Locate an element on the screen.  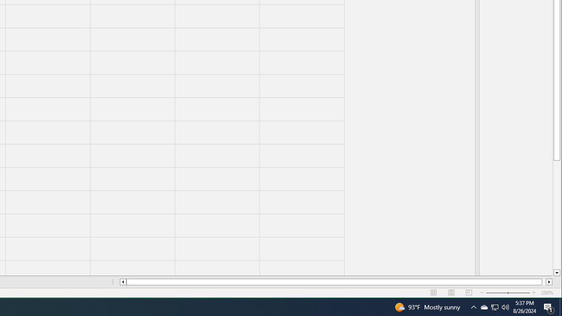
Notification Chevron is located at coordinates (484, 307).